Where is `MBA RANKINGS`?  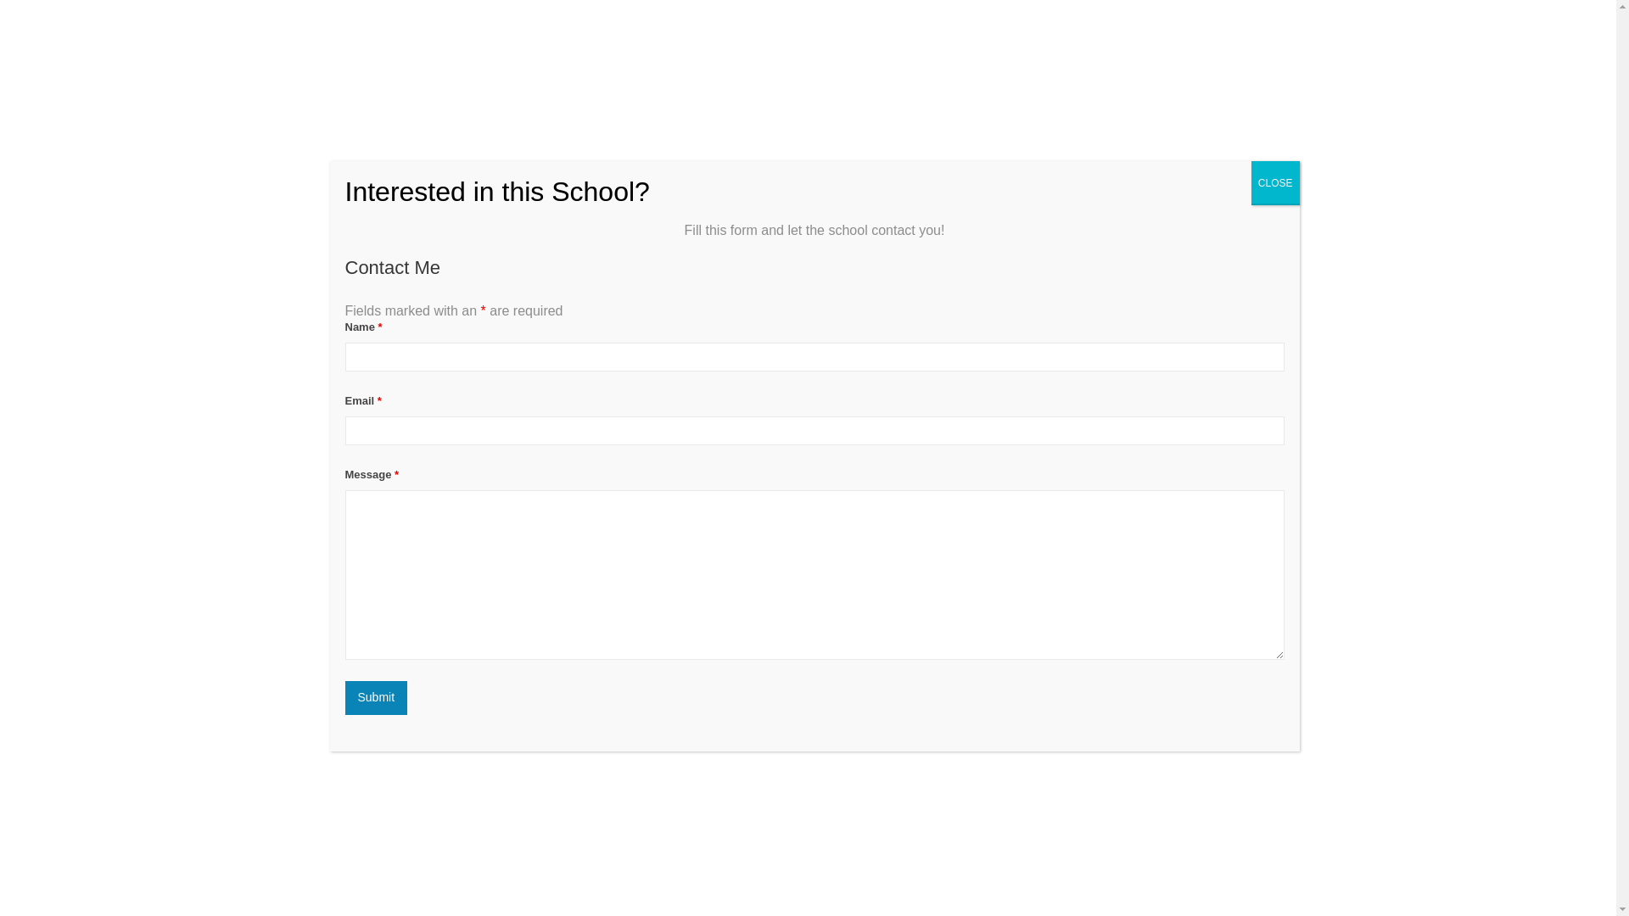 MBA RANKINGS is located at coordinates (954, 34).